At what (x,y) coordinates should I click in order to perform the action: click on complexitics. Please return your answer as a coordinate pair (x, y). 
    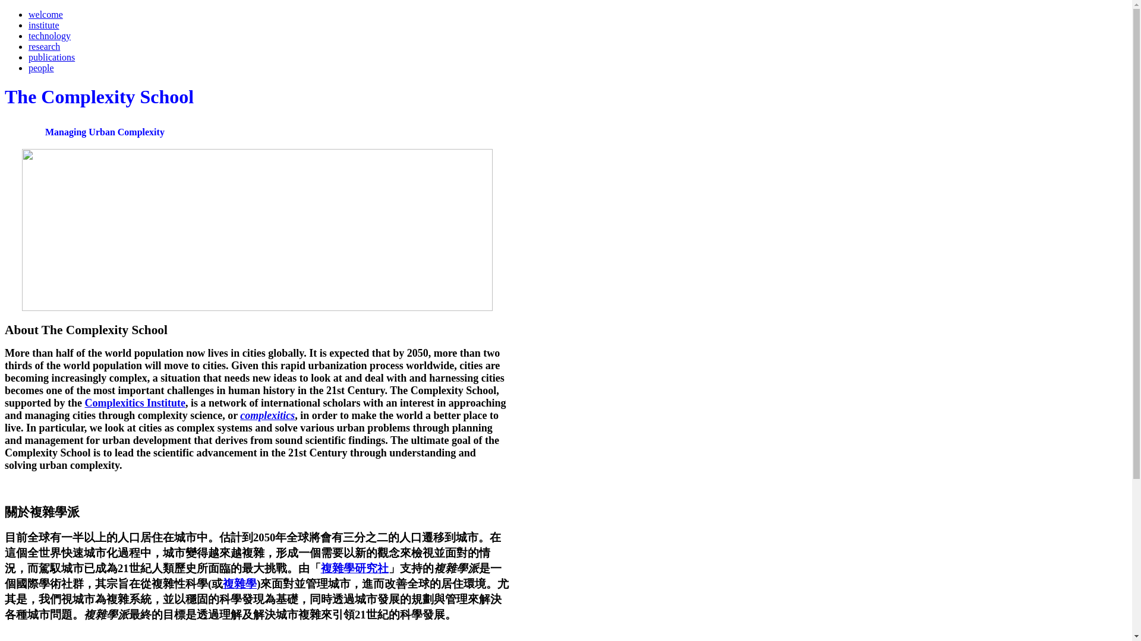
    Looking at the image, I should click on (267, 415).